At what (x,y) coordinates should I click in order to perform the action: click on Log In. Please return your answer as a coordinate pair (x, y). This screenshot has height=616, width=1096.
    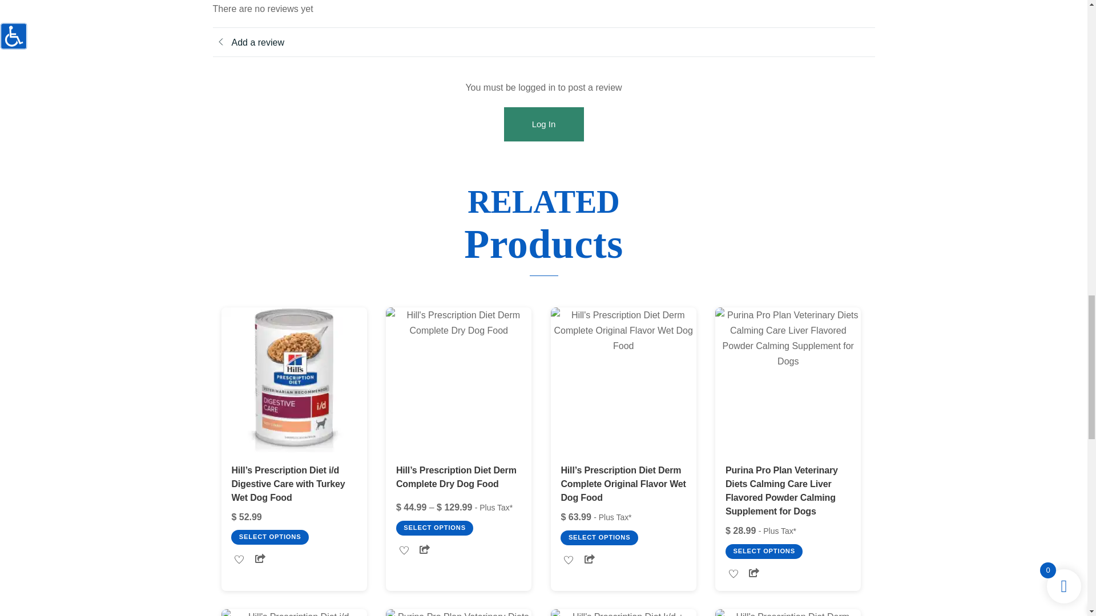
    Looking at the image, I should click on (543, 124).